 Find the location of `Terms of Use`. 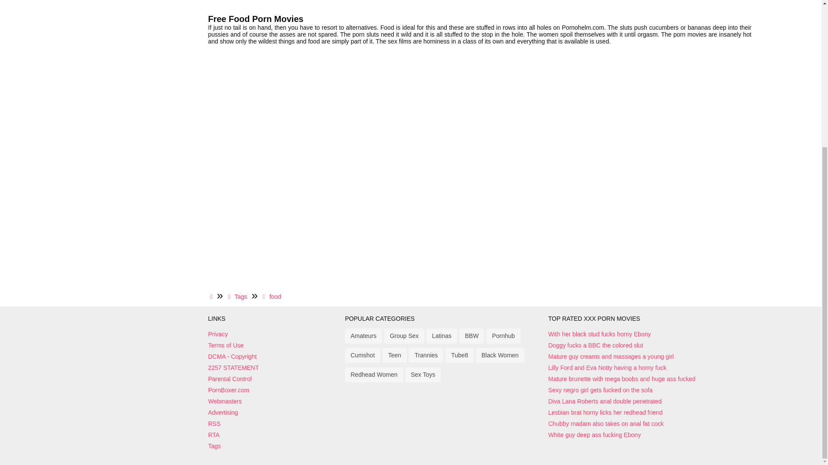

Terms of Use is located at coordinates (274, 345).